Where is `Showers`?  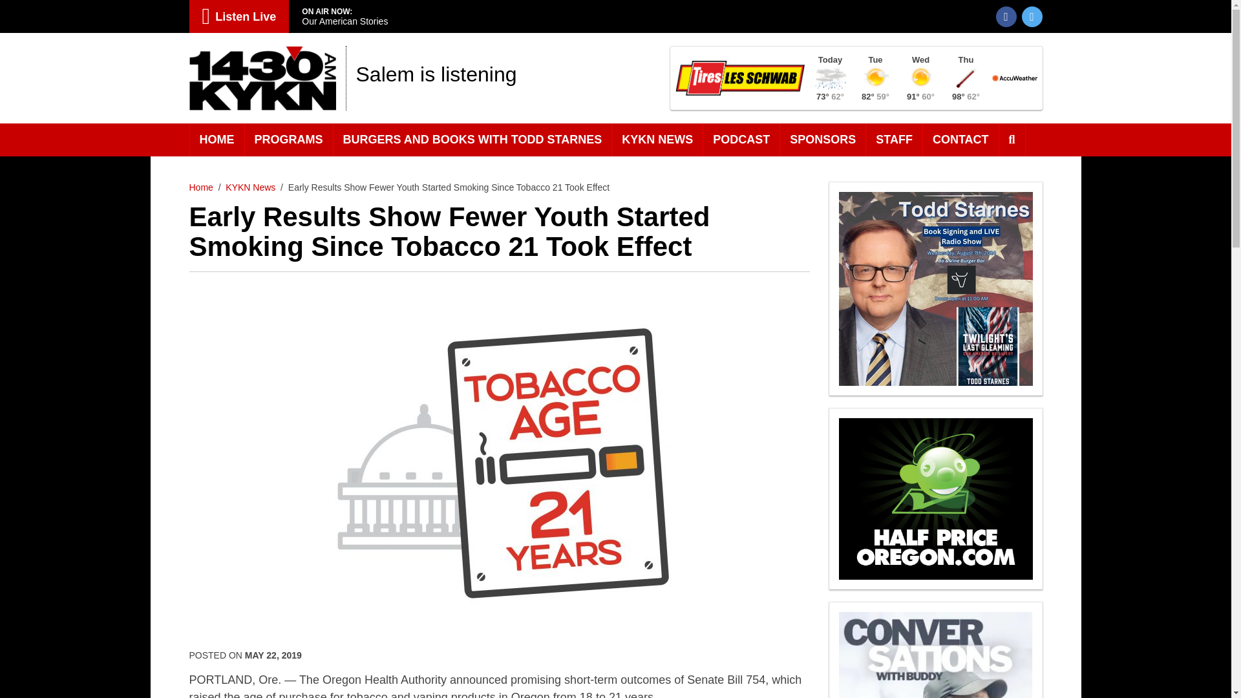 Showers is located at coordinates (829, 78).